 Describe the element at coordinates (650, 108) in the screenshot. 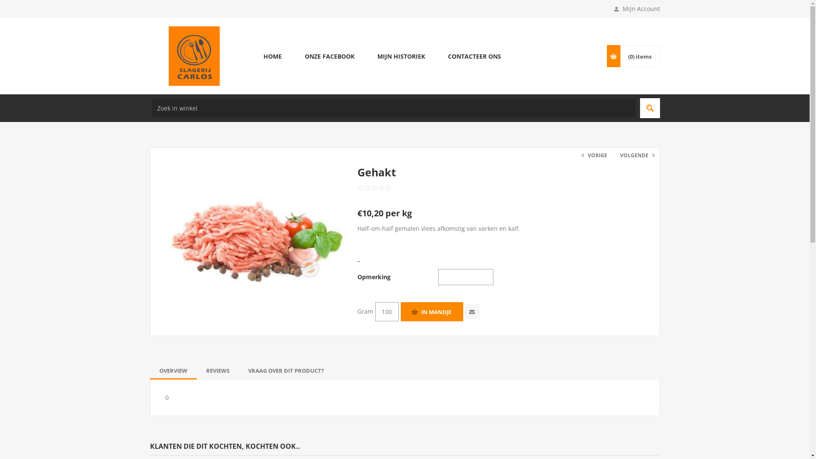

I see `Search` at that location.